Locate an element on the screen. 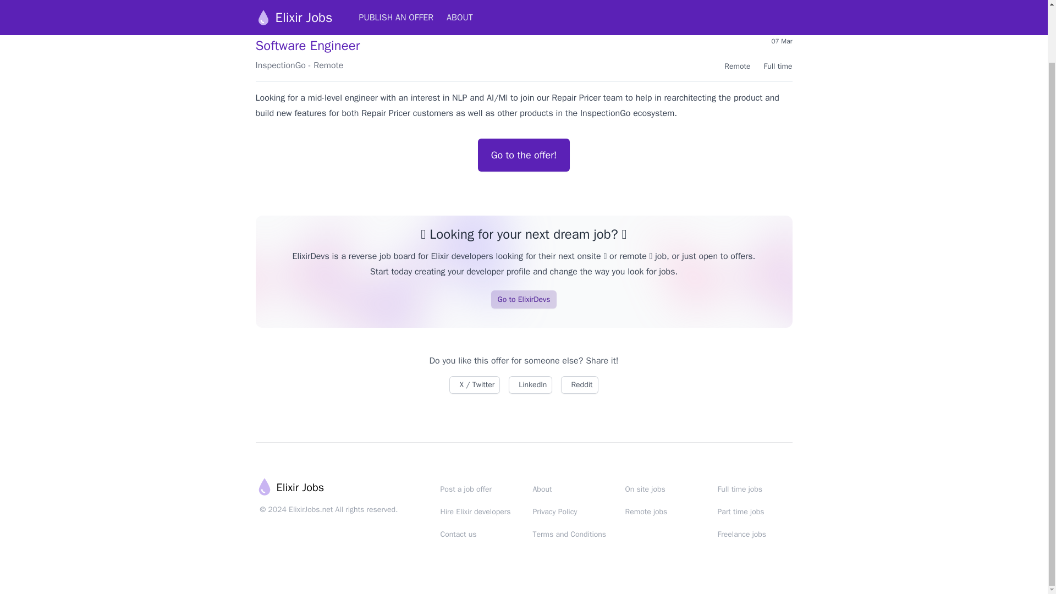  Reddit is located at coordinates (579, 385).